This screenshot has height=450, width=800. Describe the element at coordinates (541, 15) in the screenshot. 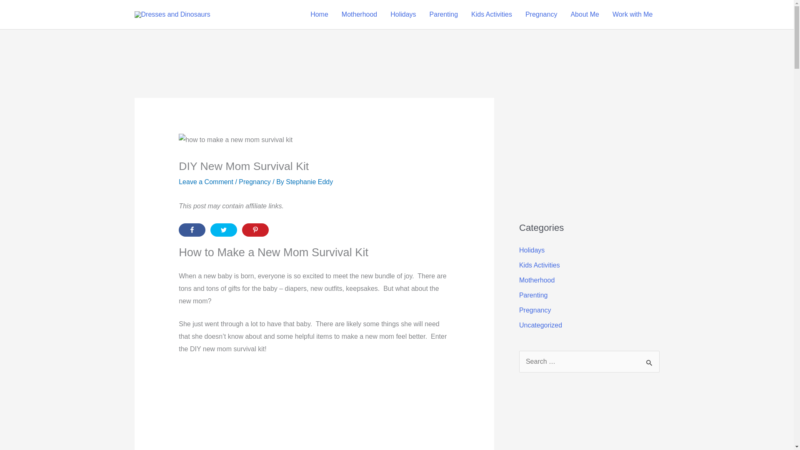

I see `Pregnancy` at that location.